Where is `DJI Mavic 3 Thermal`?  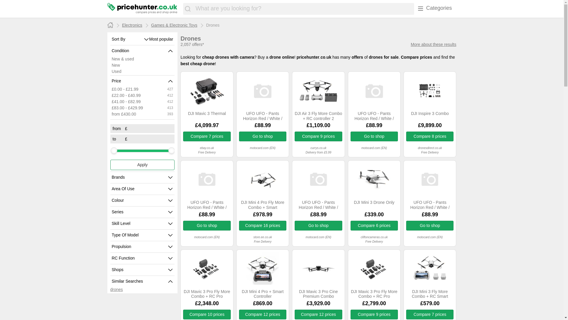 DJI Mavic 3 Thermal is located at coordinates (206, 116).